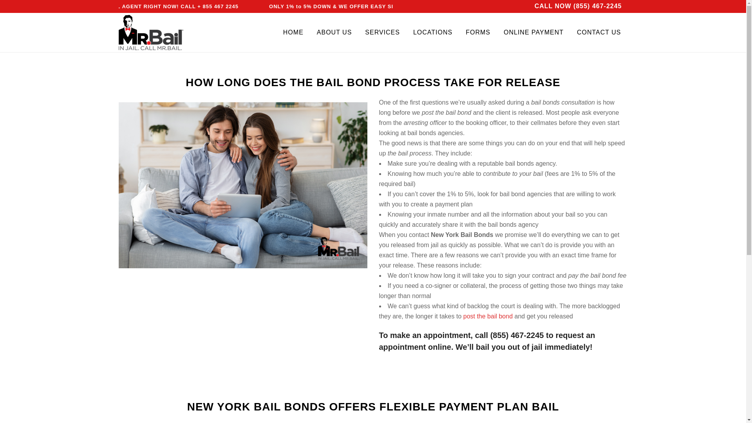  I want to click on ABOUT US, so click(334, 32).